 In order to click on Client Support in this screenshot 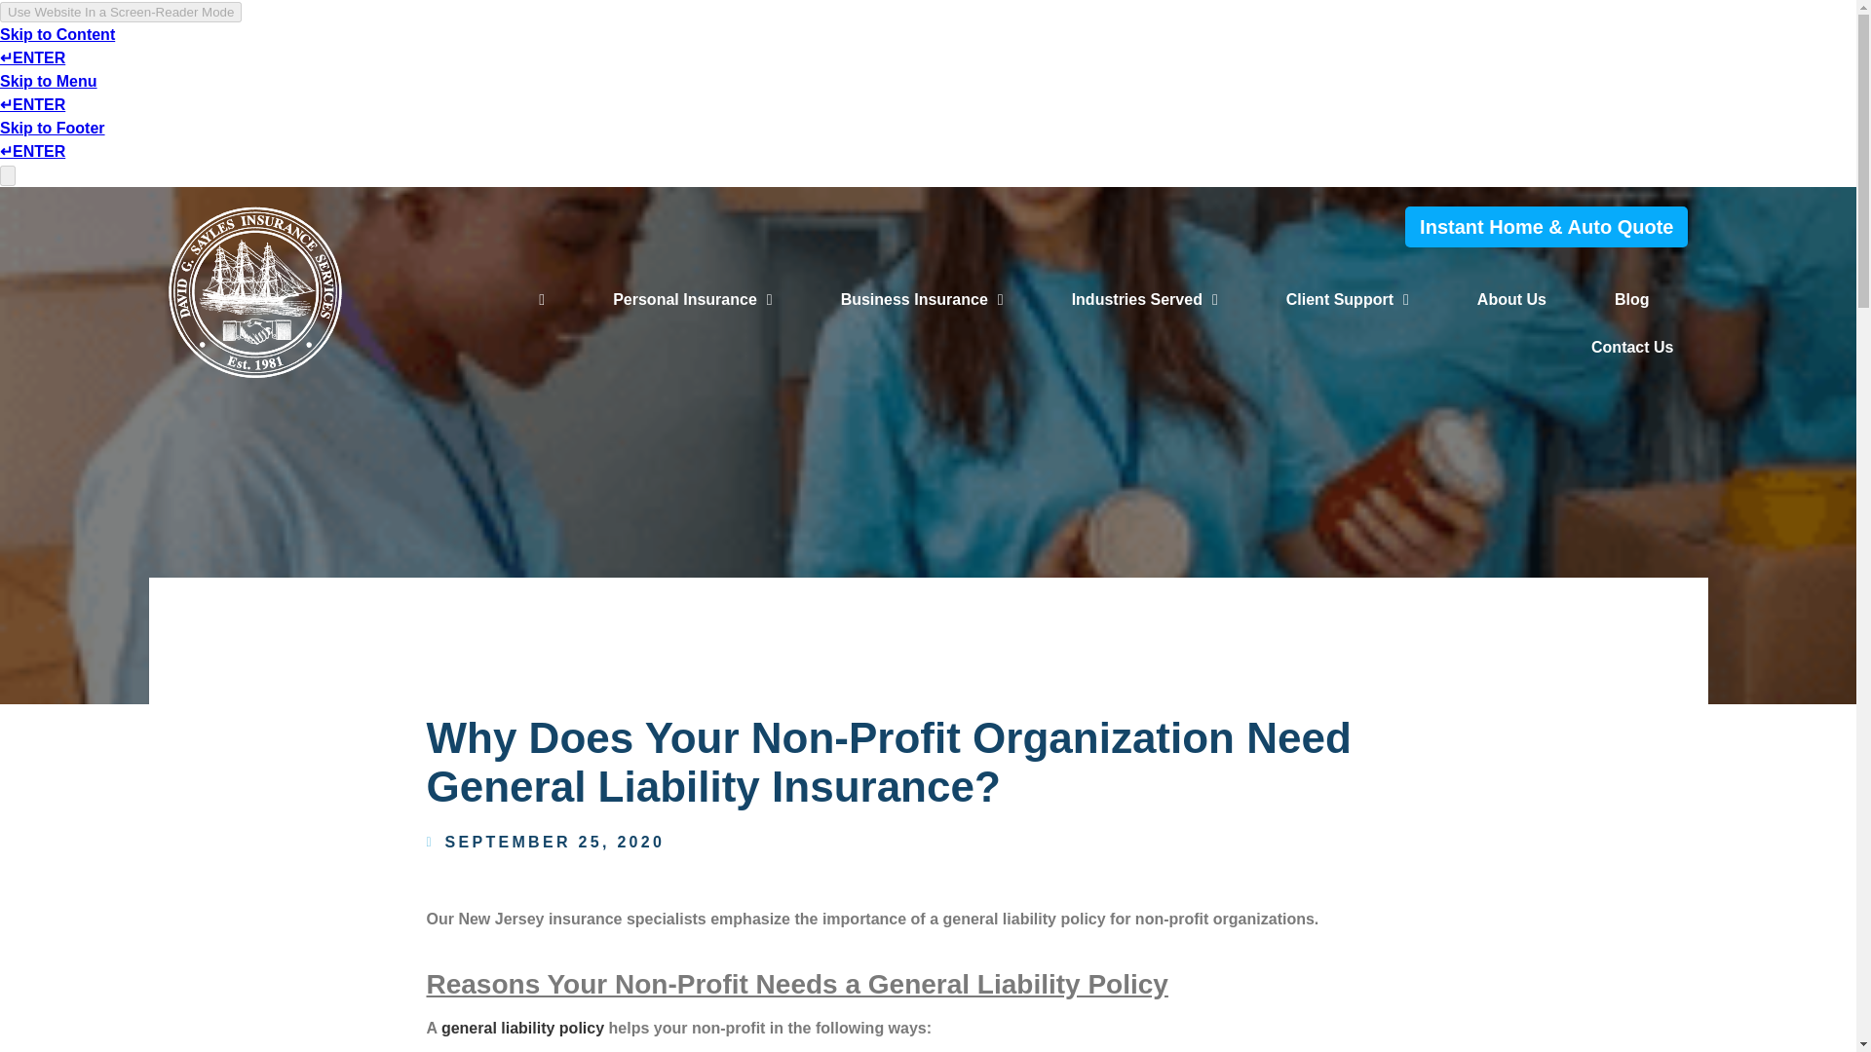, I will do `click(1348, 300)`.